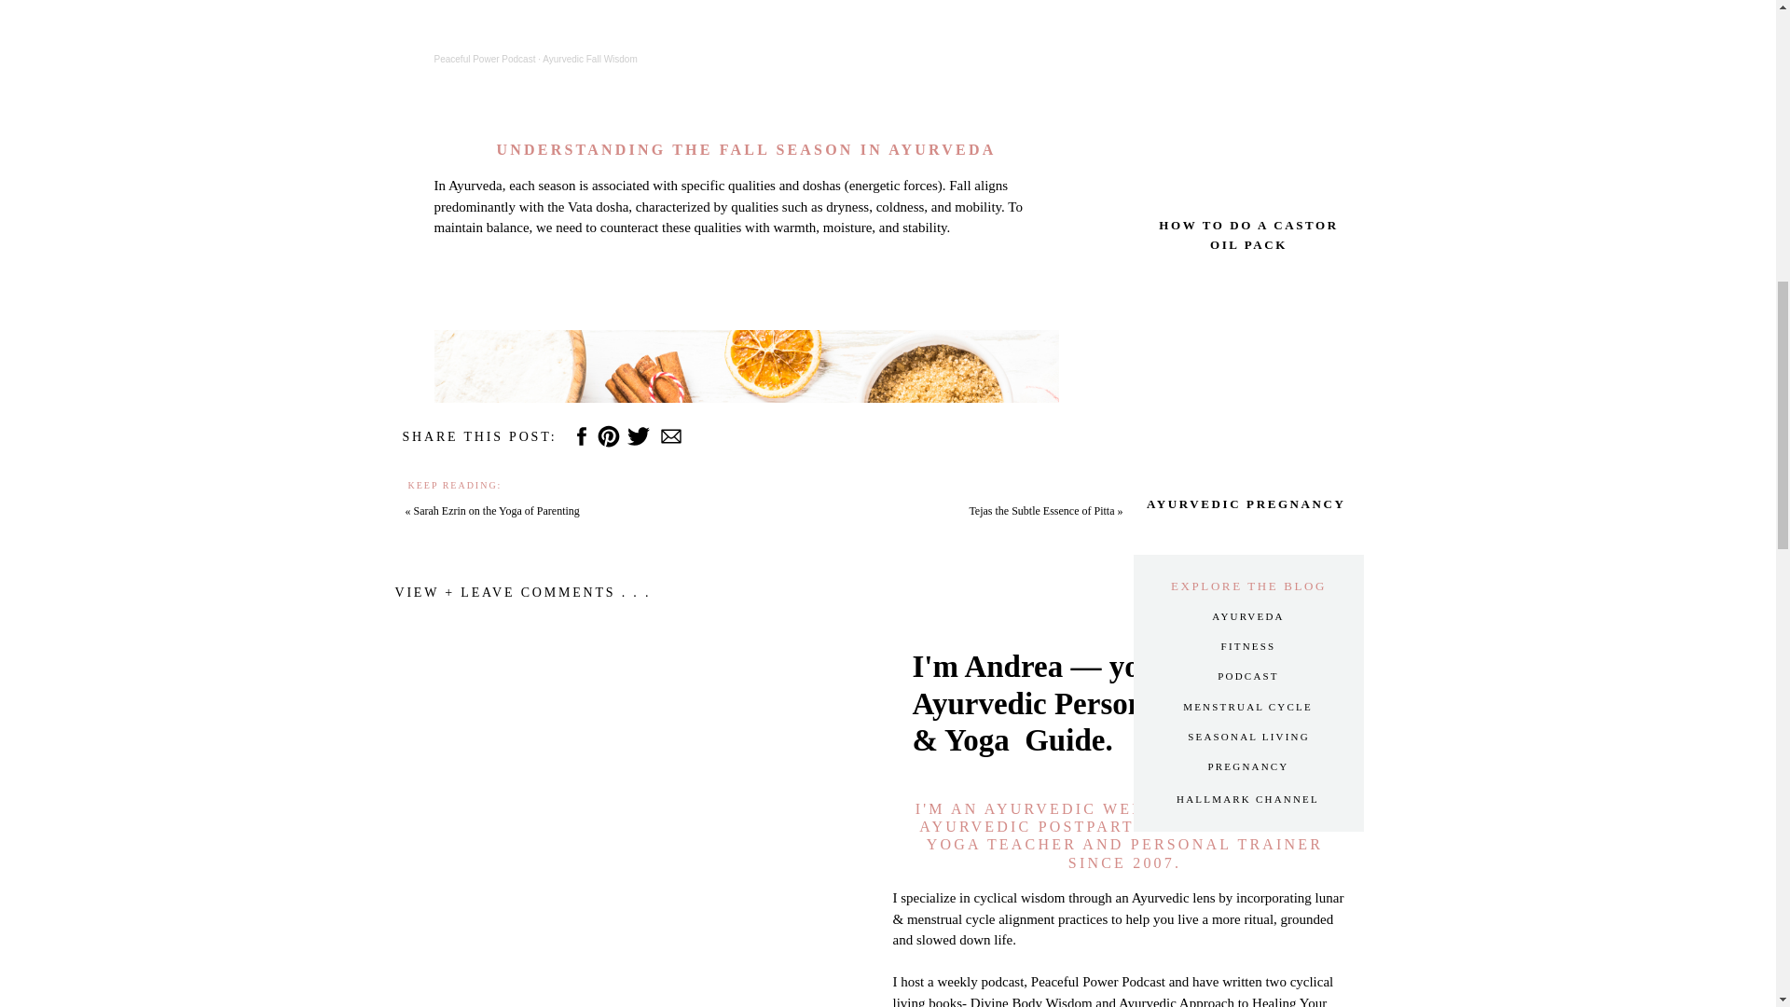 The height and width of the screenshot is (1007, 1790). I want to click on FITNESS, so click(1247, 647).